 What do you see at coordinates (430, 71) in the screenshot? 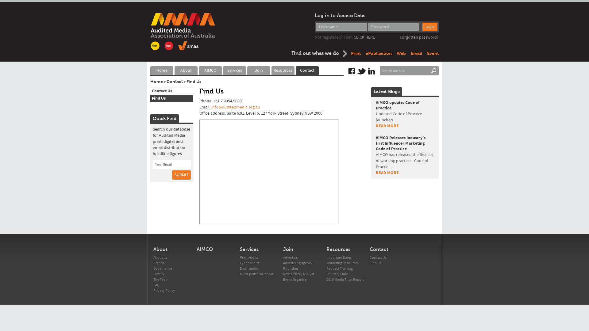
I see `Login` at bounding box center [430, 71].